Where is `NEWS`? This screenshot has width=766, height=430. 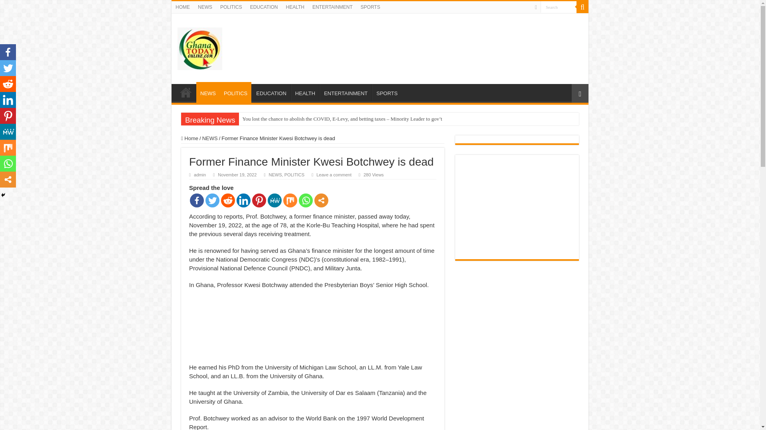 NEWS is located at coordinates (210, 139).